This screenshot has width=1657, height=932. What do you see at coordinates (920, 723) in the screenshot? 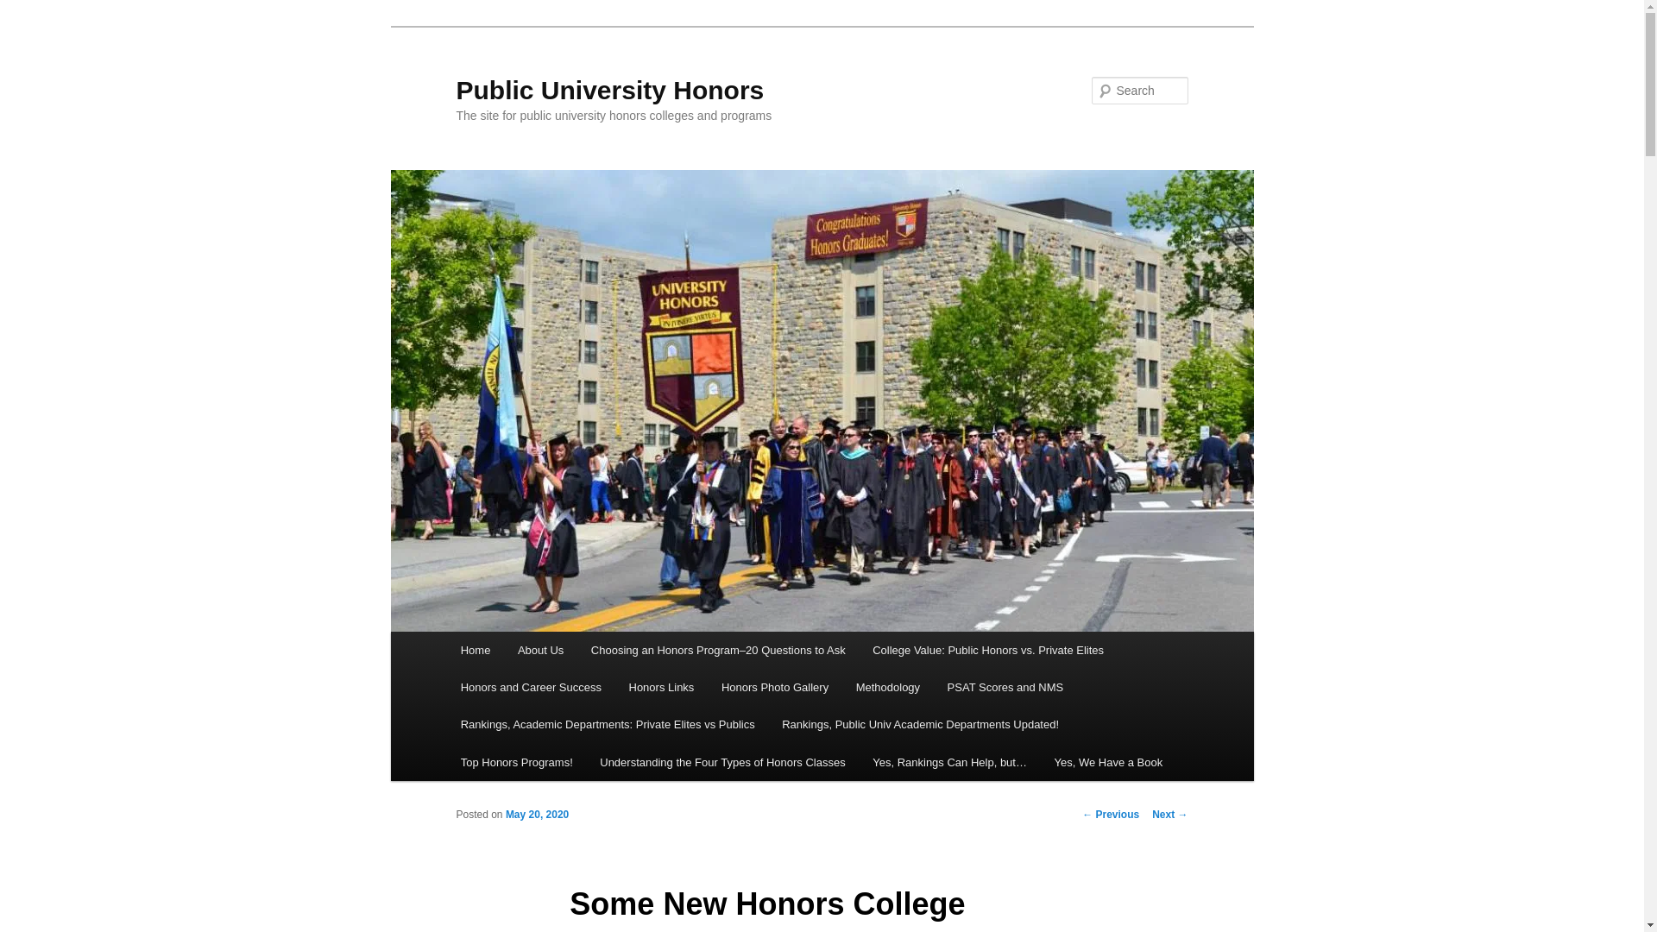
I see `Rankings, Public Univ Academic Departments Updated!` at bounding box center [920, 723].